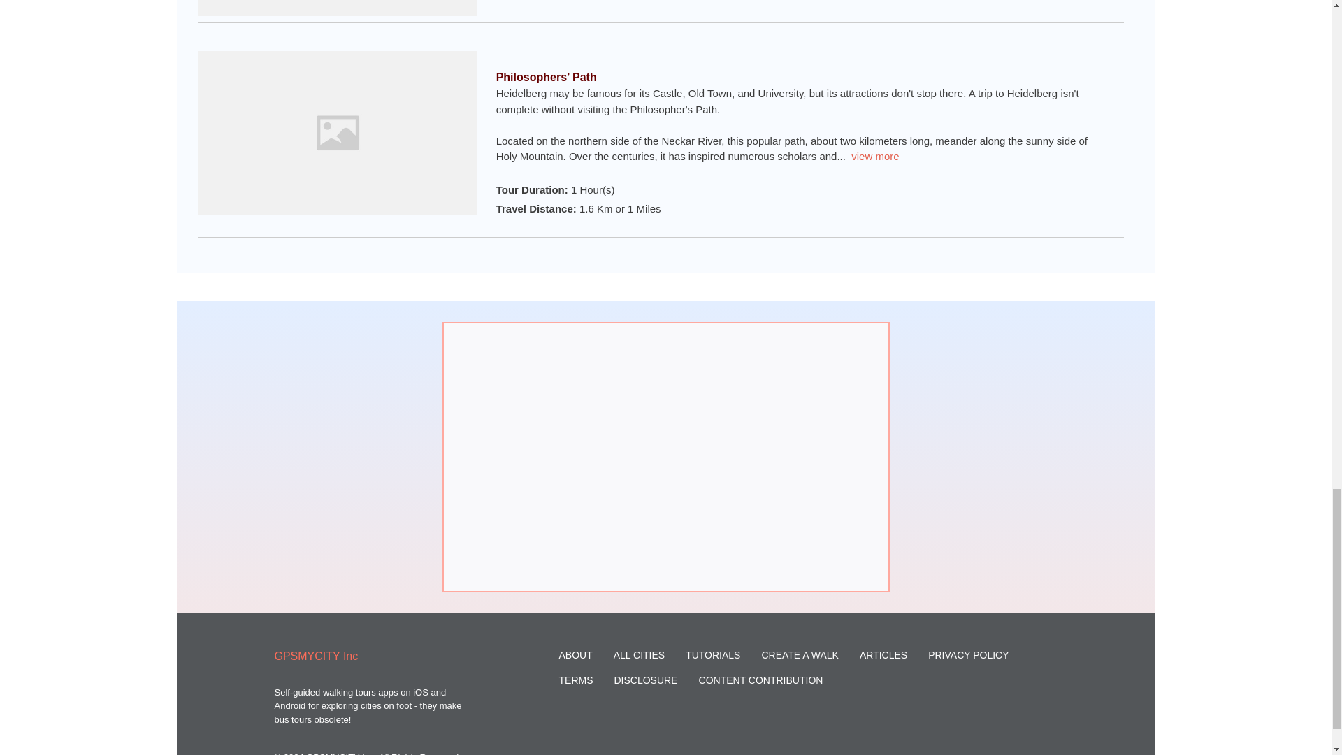  What do you see at coordinates (761, 679) in the screenshot?
I see `CONTENT CONTRIBUTION` at bounding box center [761, 679].